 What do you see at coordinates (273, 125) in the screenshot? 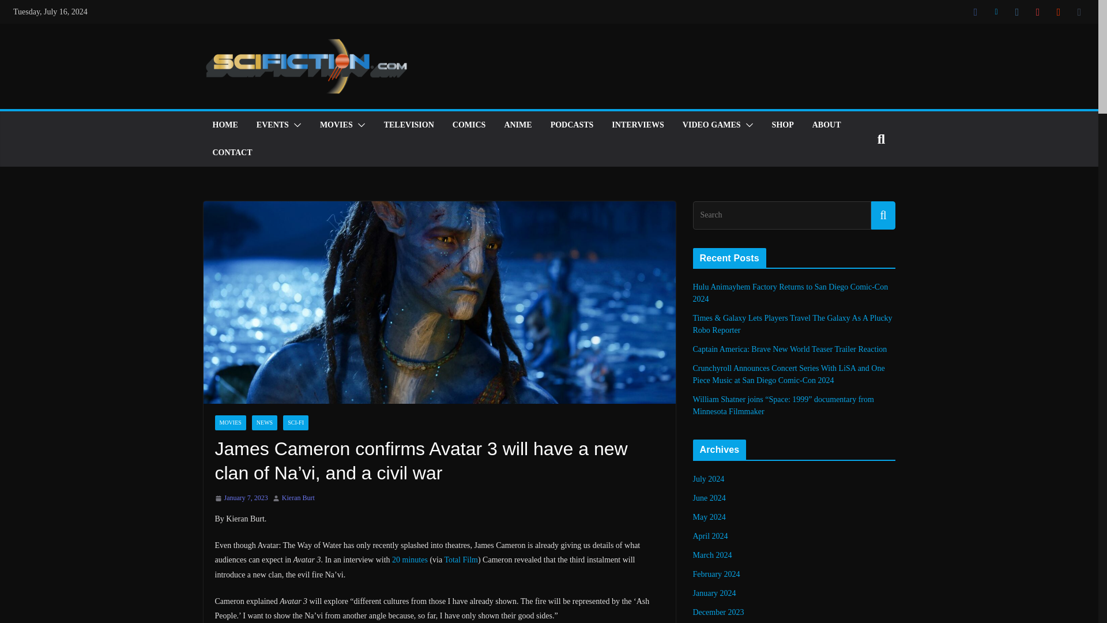
I see `EVENTS` at bounding box center [273, 125].